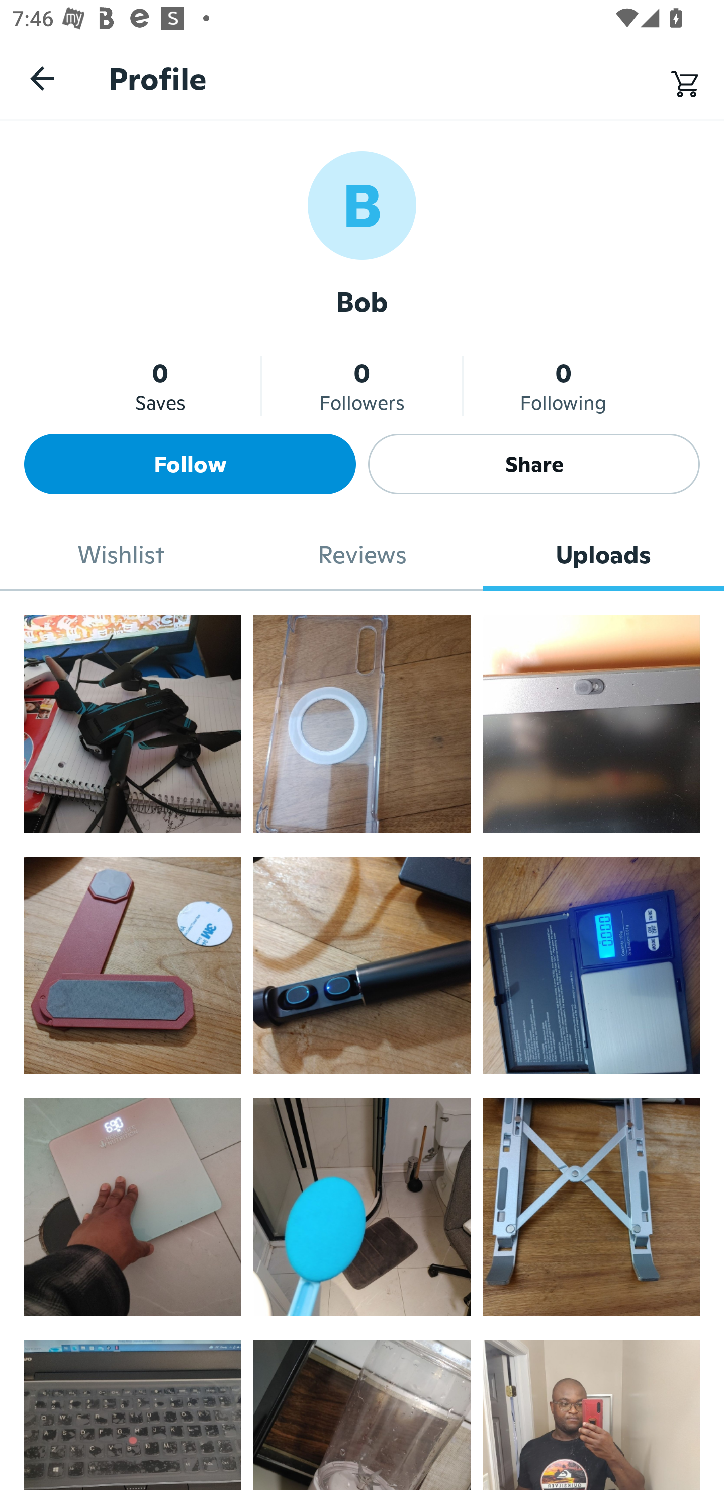 The width and height of the screenshot is (724, 1490). I want to click on B, so click(362, 204).